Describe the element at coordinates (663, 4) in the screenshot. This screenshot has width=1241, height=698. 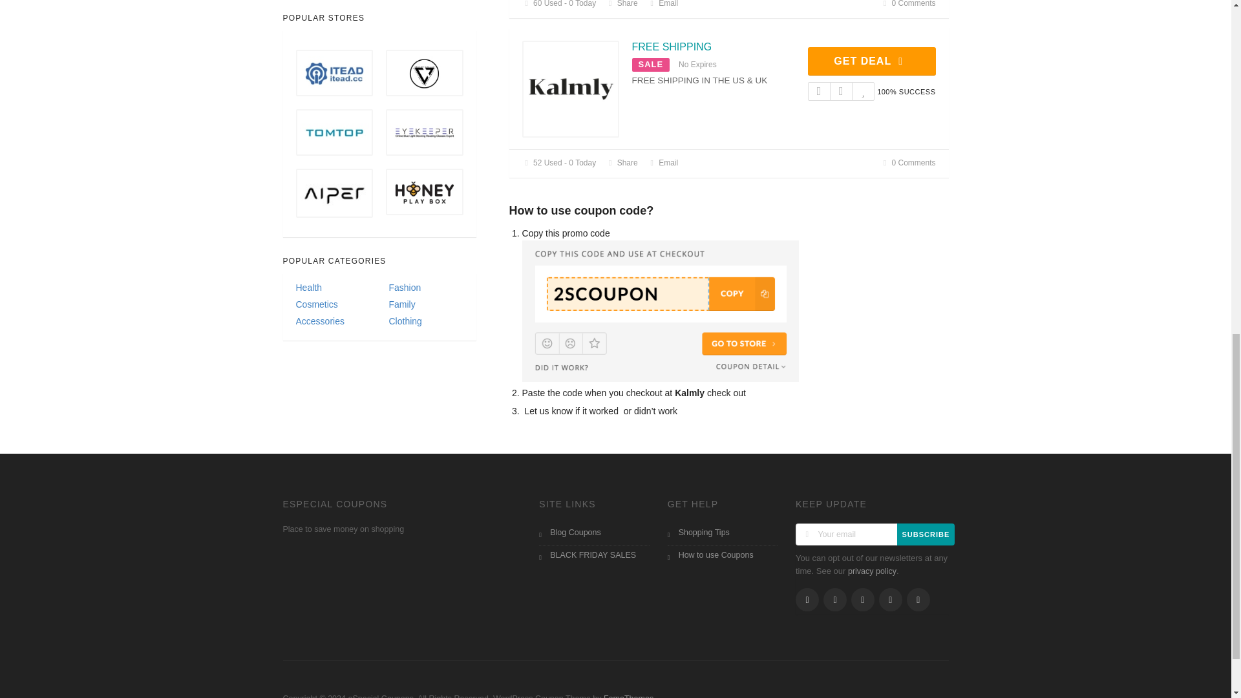
I see `Send this coupon to an email` at that location.